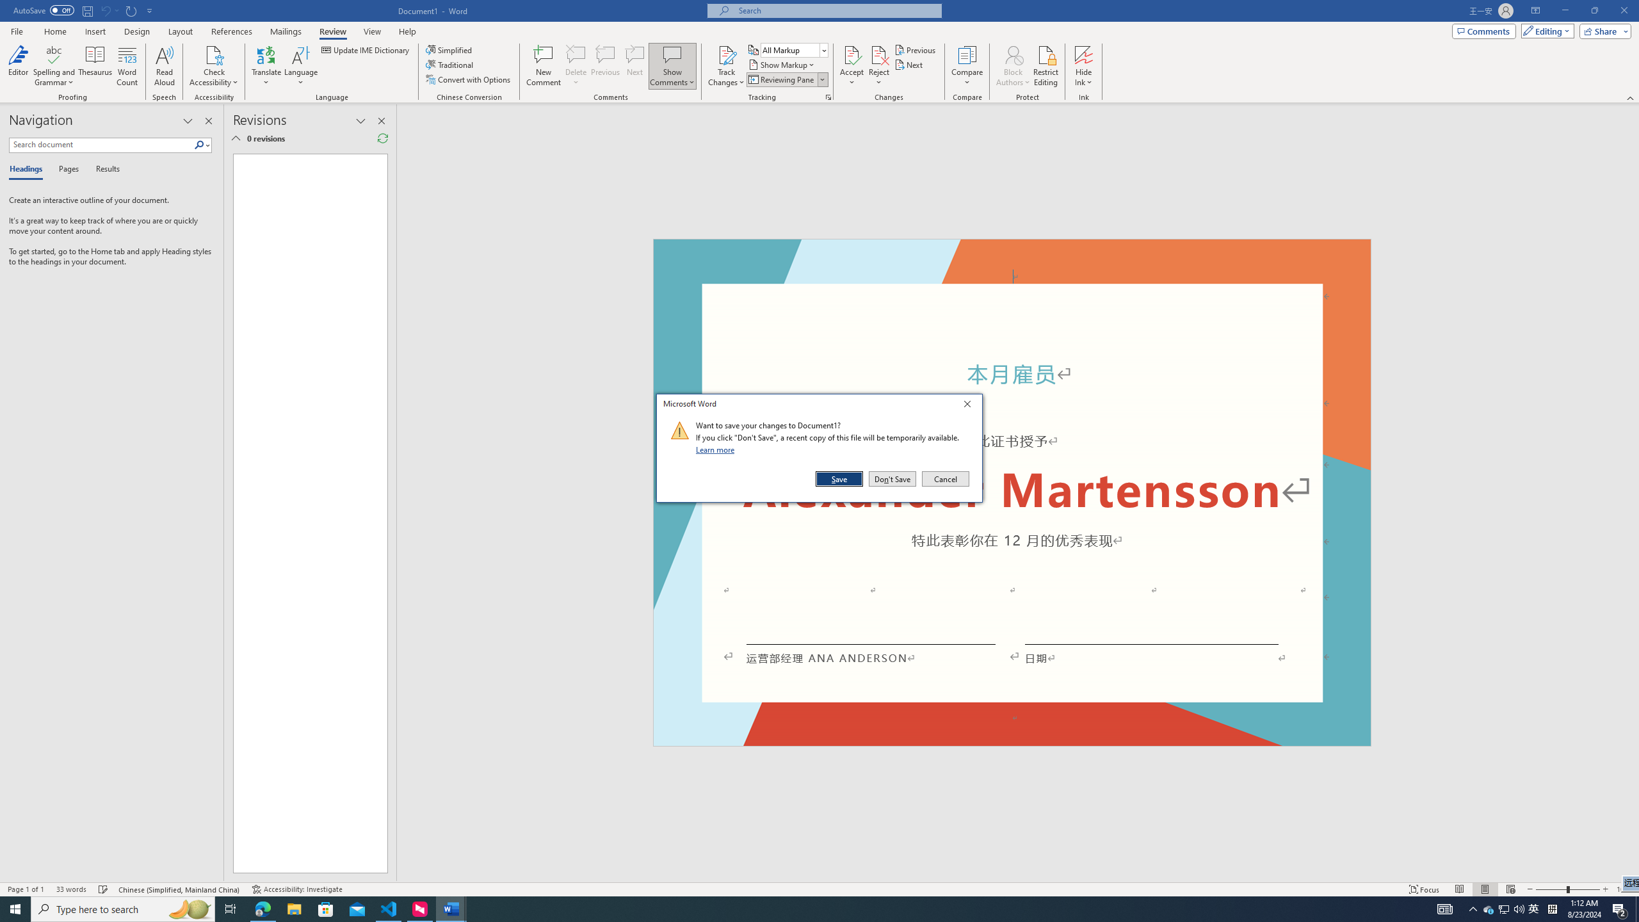 This screenshot has height=922, width=1639. What do you see at coordinates (892, 479) in the screenshot?
I see `Don't Save` at bounding box center [892, 479].